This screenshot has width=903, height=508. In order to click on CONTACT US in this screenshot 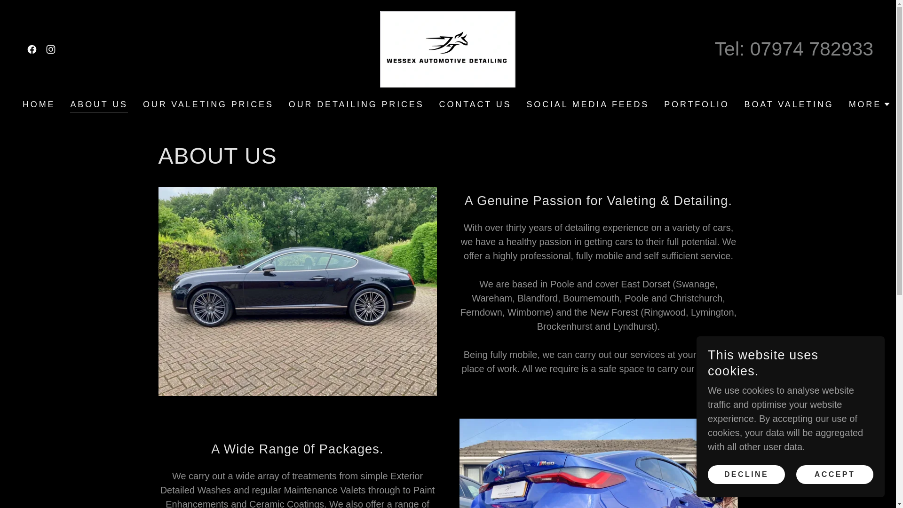, I will do `click(475, 104)`.